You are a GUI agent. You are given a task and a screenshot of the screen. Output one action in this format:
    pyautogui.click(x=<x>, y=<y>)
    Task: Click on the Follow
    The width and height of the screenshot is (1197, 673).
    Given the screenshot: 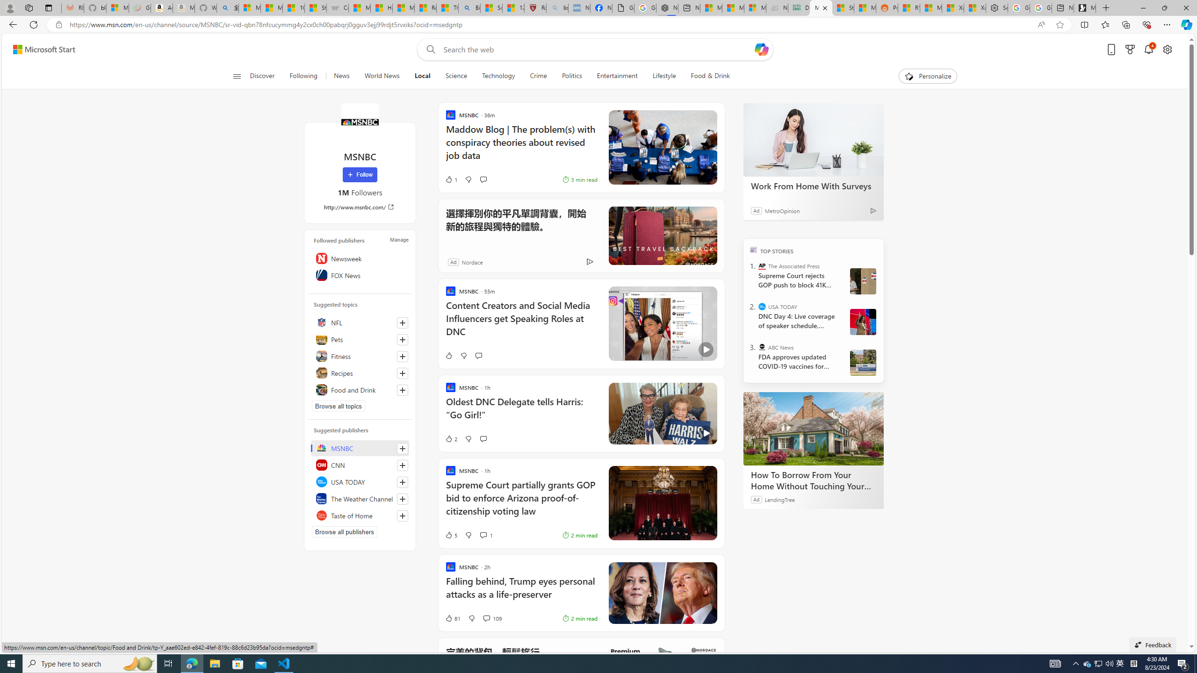 What is the action you would take?
    pyautogui.click(x=360, y=175)
    